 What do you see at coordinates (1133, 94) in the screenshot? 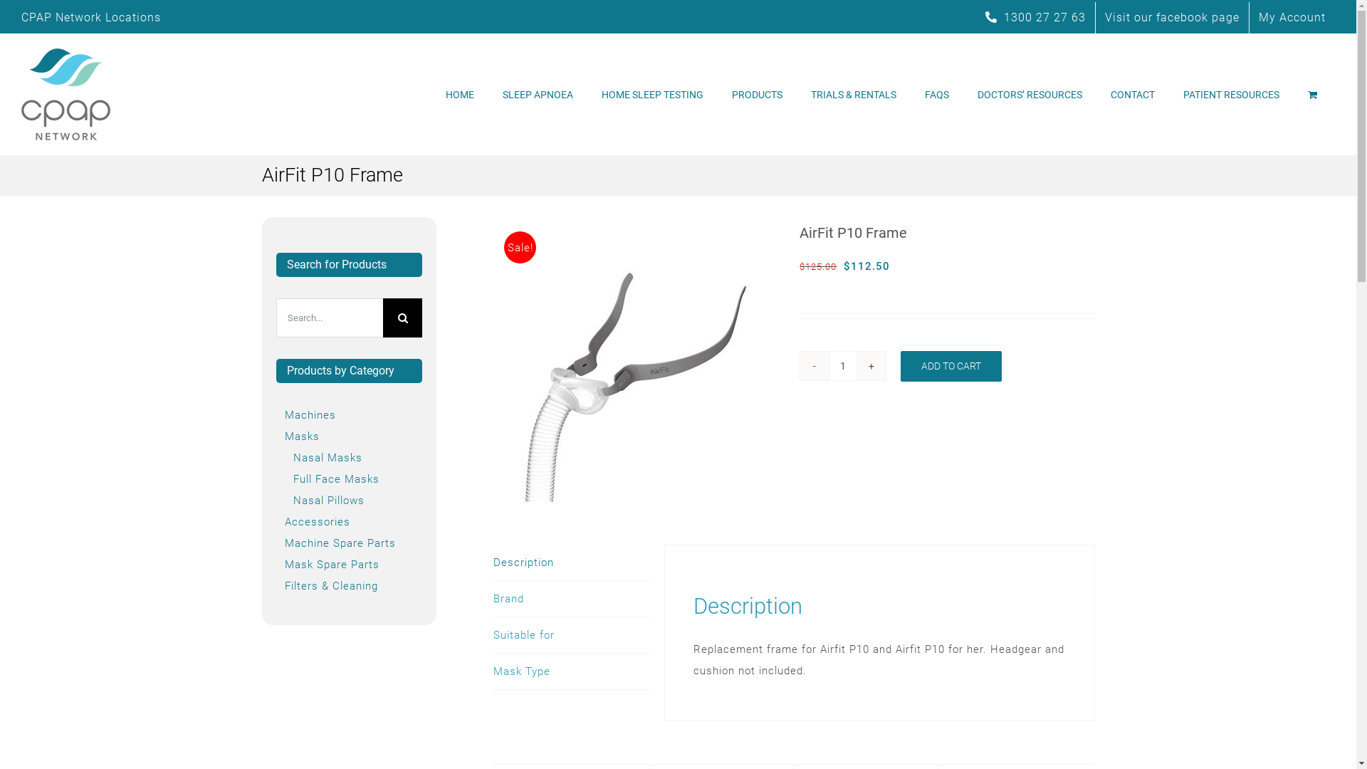
I see `CONTACT` at bounding box center [1133, 94].